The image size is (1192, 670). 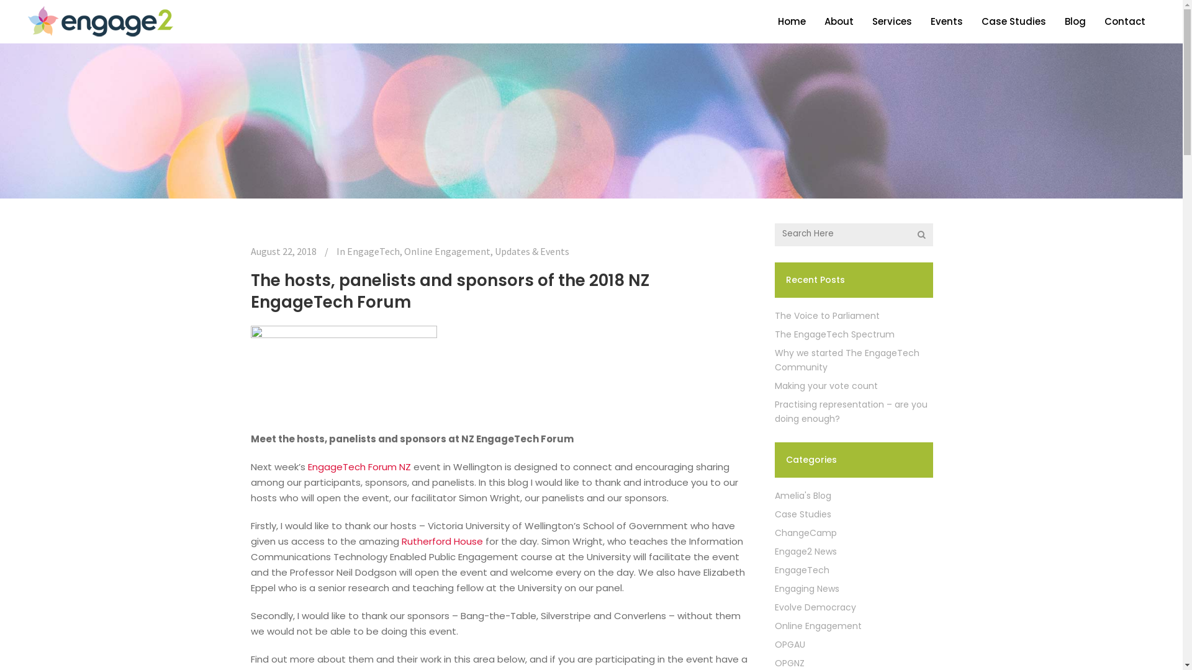 I want to click on Case Studies, so click(x=803, y=514).